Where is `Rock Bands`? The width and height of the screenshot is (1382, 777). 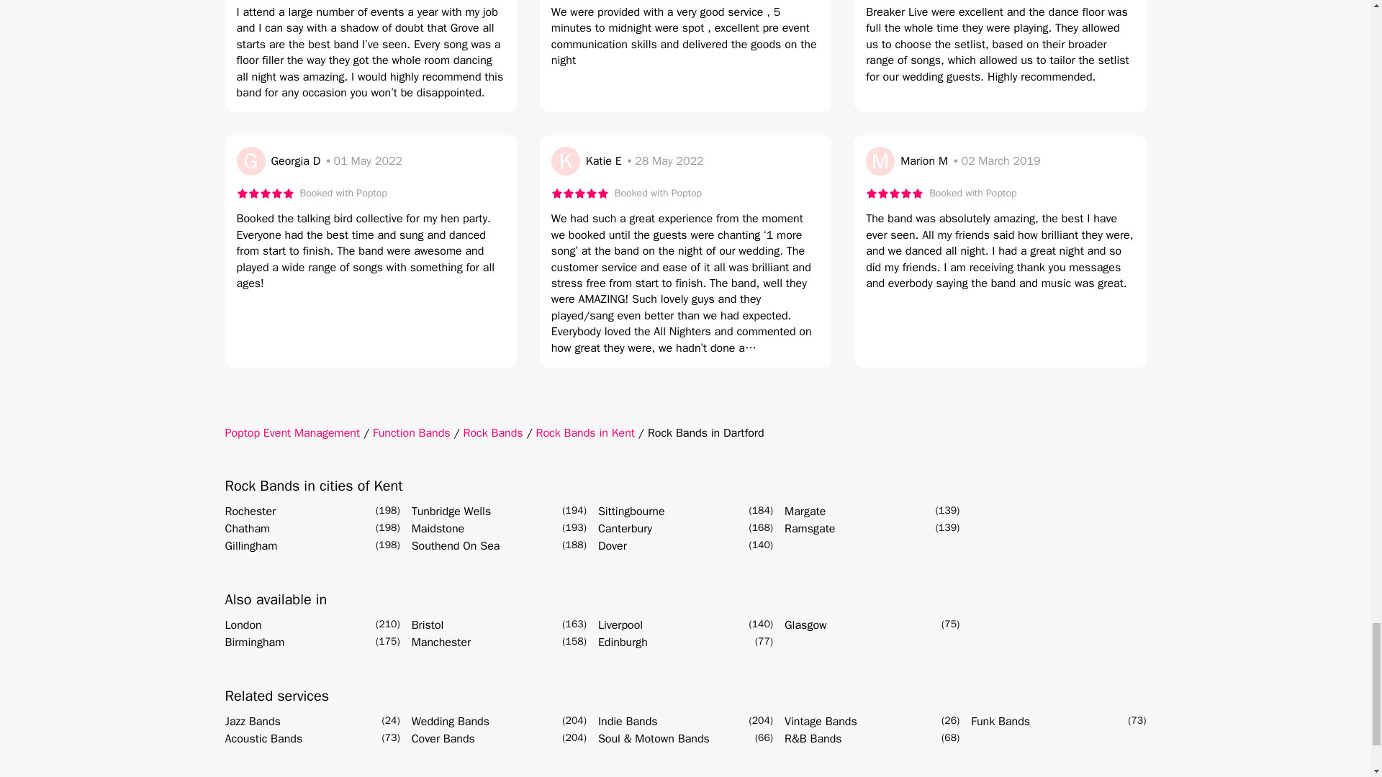
Rock Bands is located at coordinates (493, 433).